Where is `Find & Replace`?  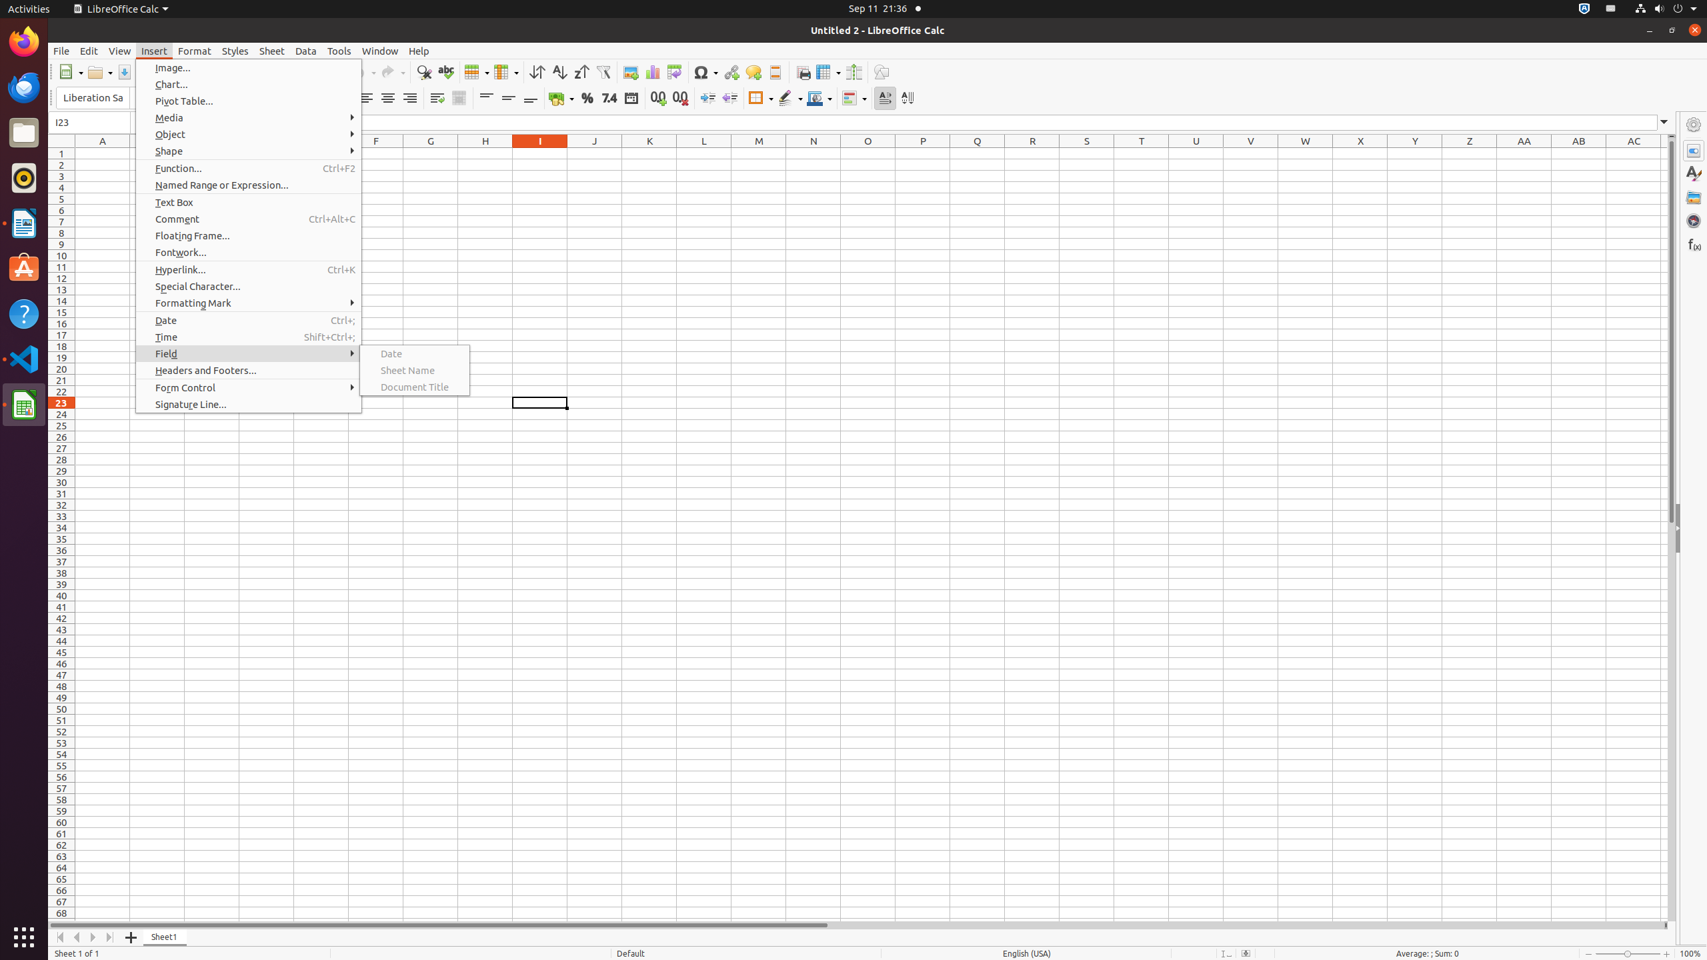
Find & Replace is located at coordinates (424, 72).